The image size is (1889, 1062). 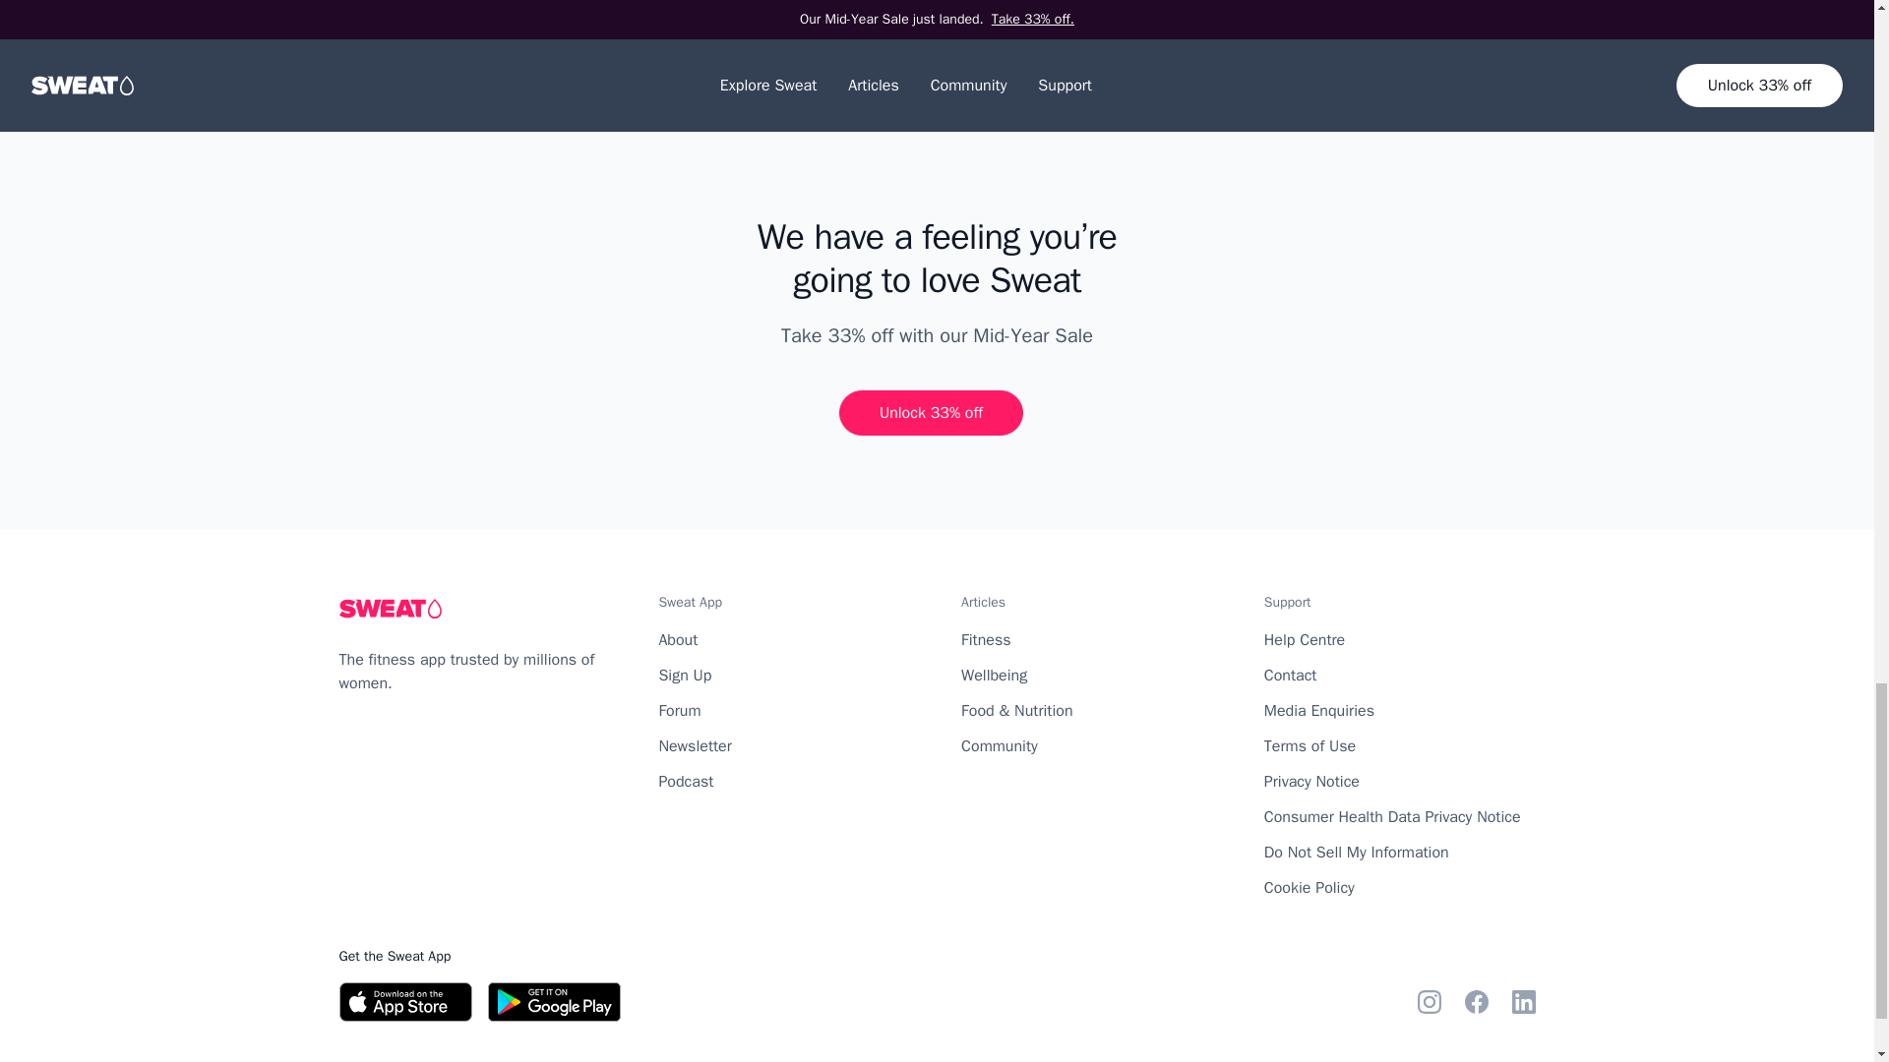 I want to click on Podcast, so click(x=685, y=781).